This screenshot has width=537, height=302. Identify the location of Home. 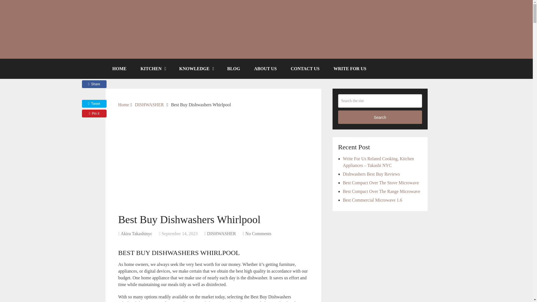
(123, 105).